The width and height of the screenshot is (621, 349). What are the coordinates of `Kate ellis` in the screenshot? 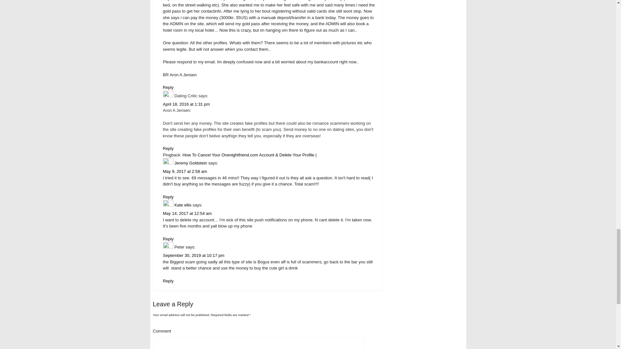 It's located at (183, 205).